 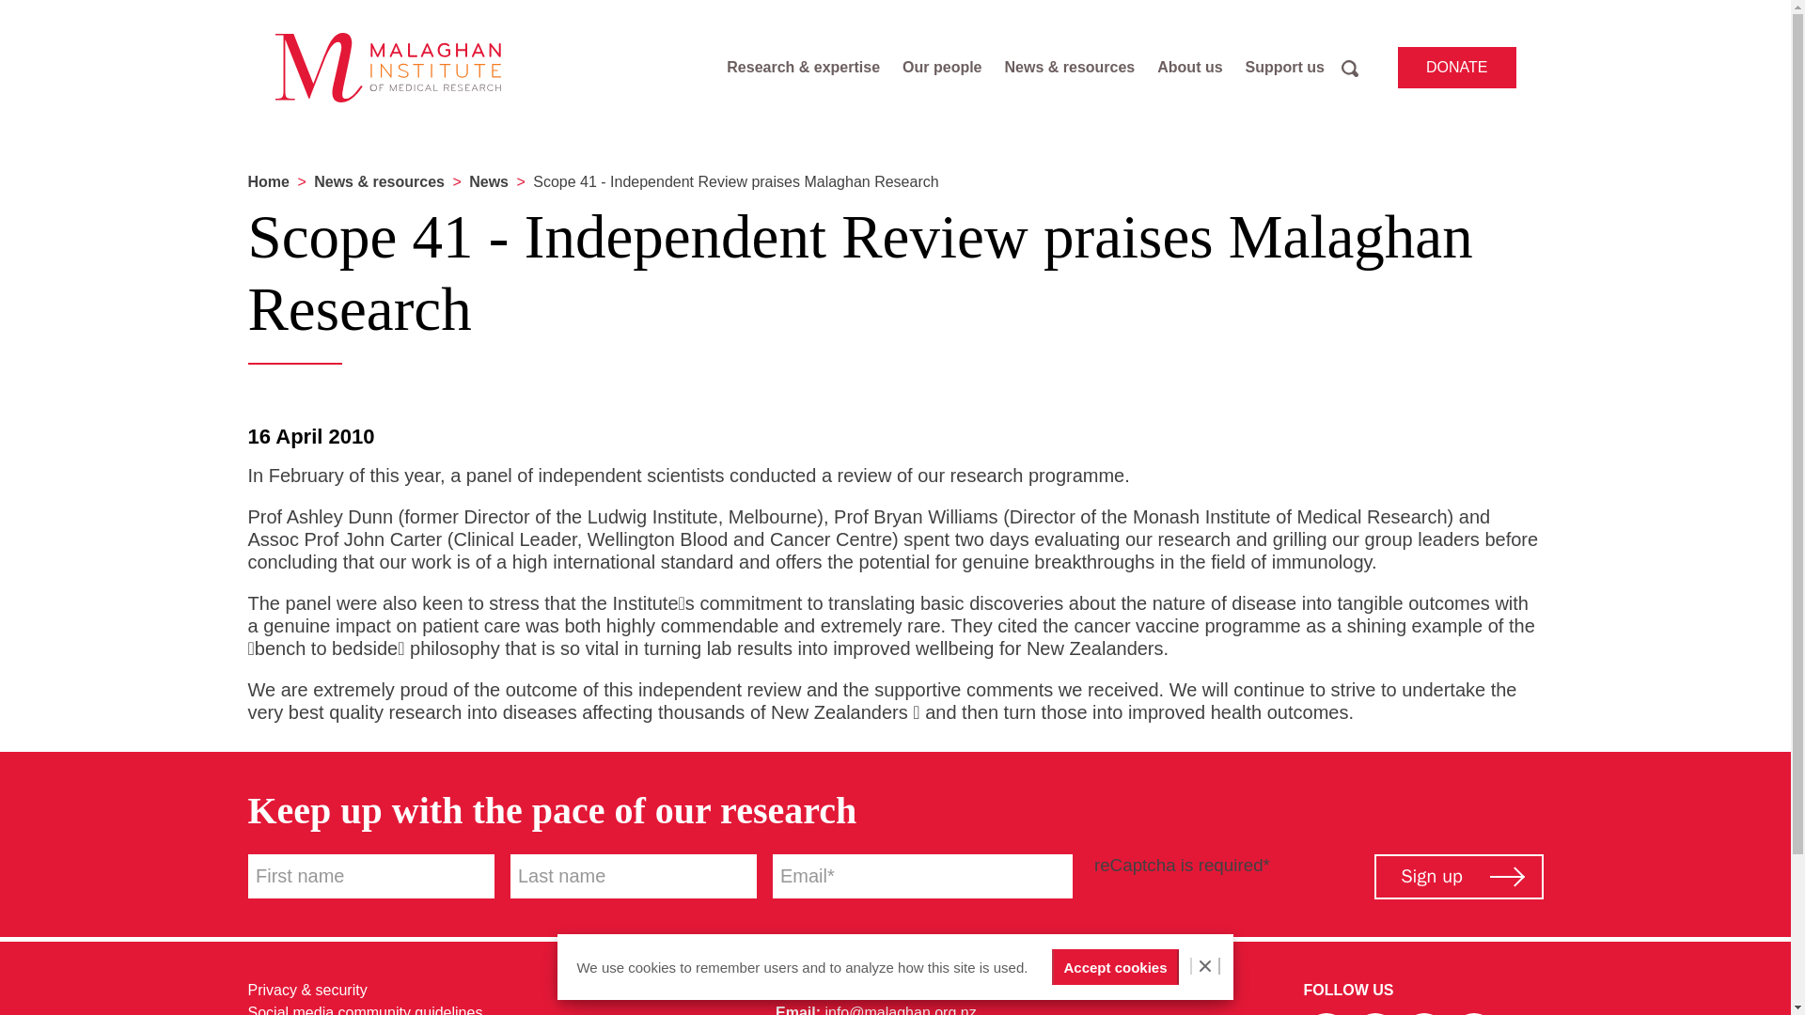 I want to click on Accept cookies, so click(x=1115, y=966).